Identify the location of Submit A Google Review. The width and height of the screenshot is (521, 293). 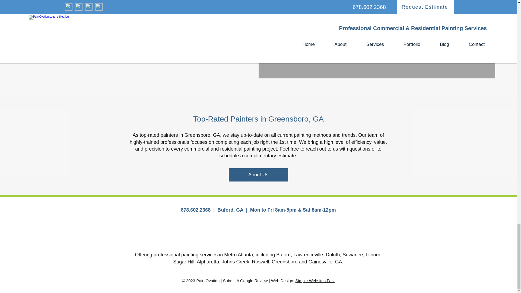
(245, 281).